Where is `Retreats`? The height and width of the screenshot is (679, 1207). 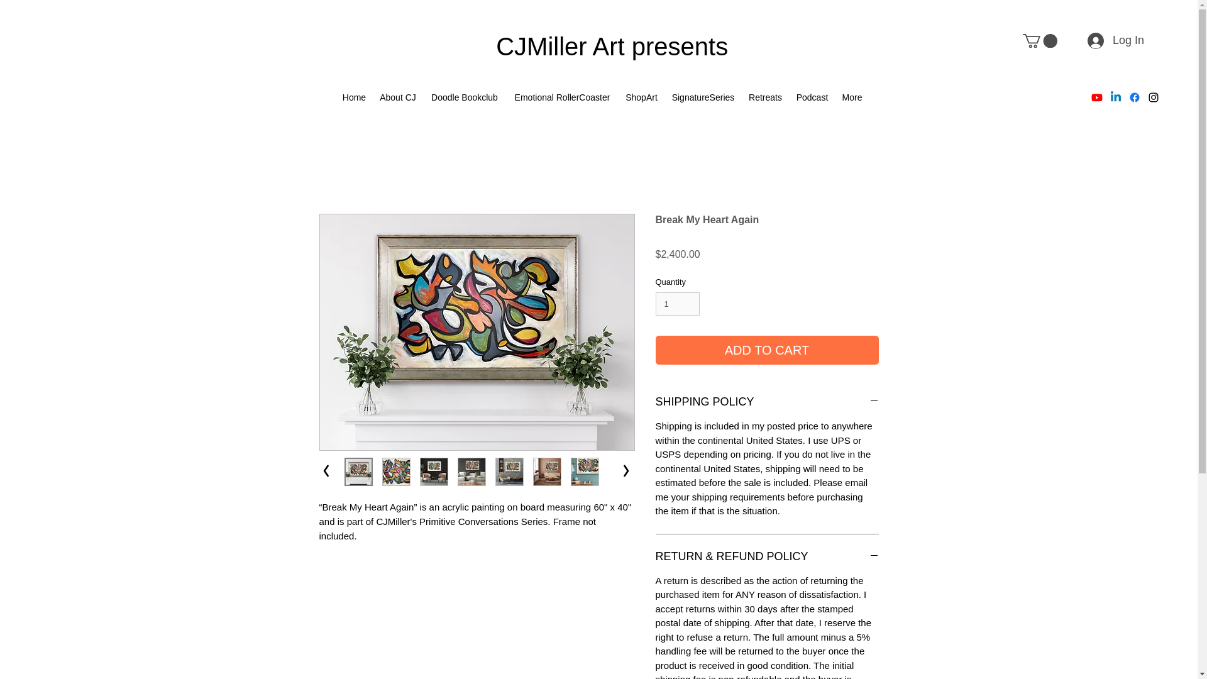
Retreats is located at coordinates (766, 97).